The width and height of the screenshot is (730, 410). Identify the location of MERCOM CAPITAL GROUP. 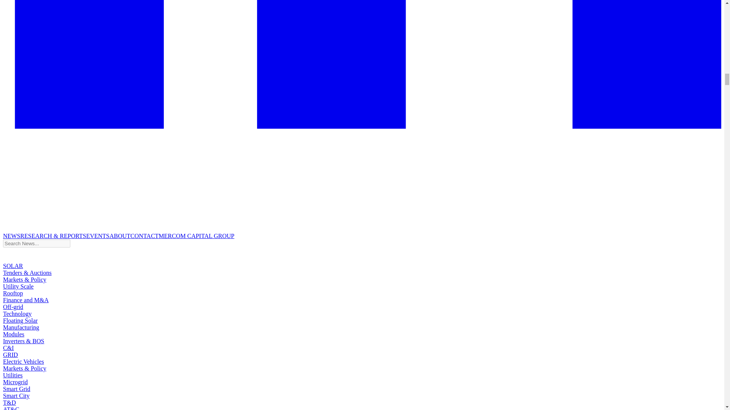
(196, 236).